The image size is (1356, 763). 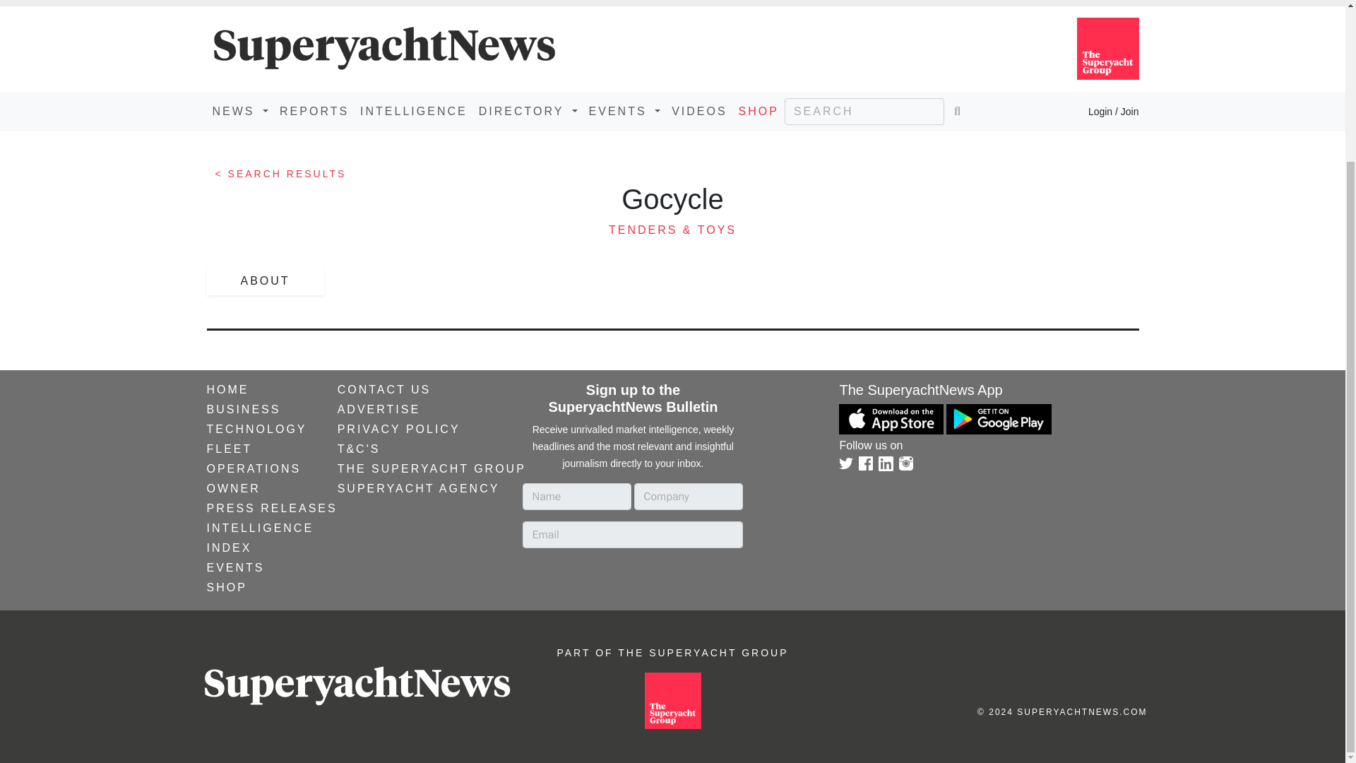 I want to click on SHOP, so click(x=759, y=112).